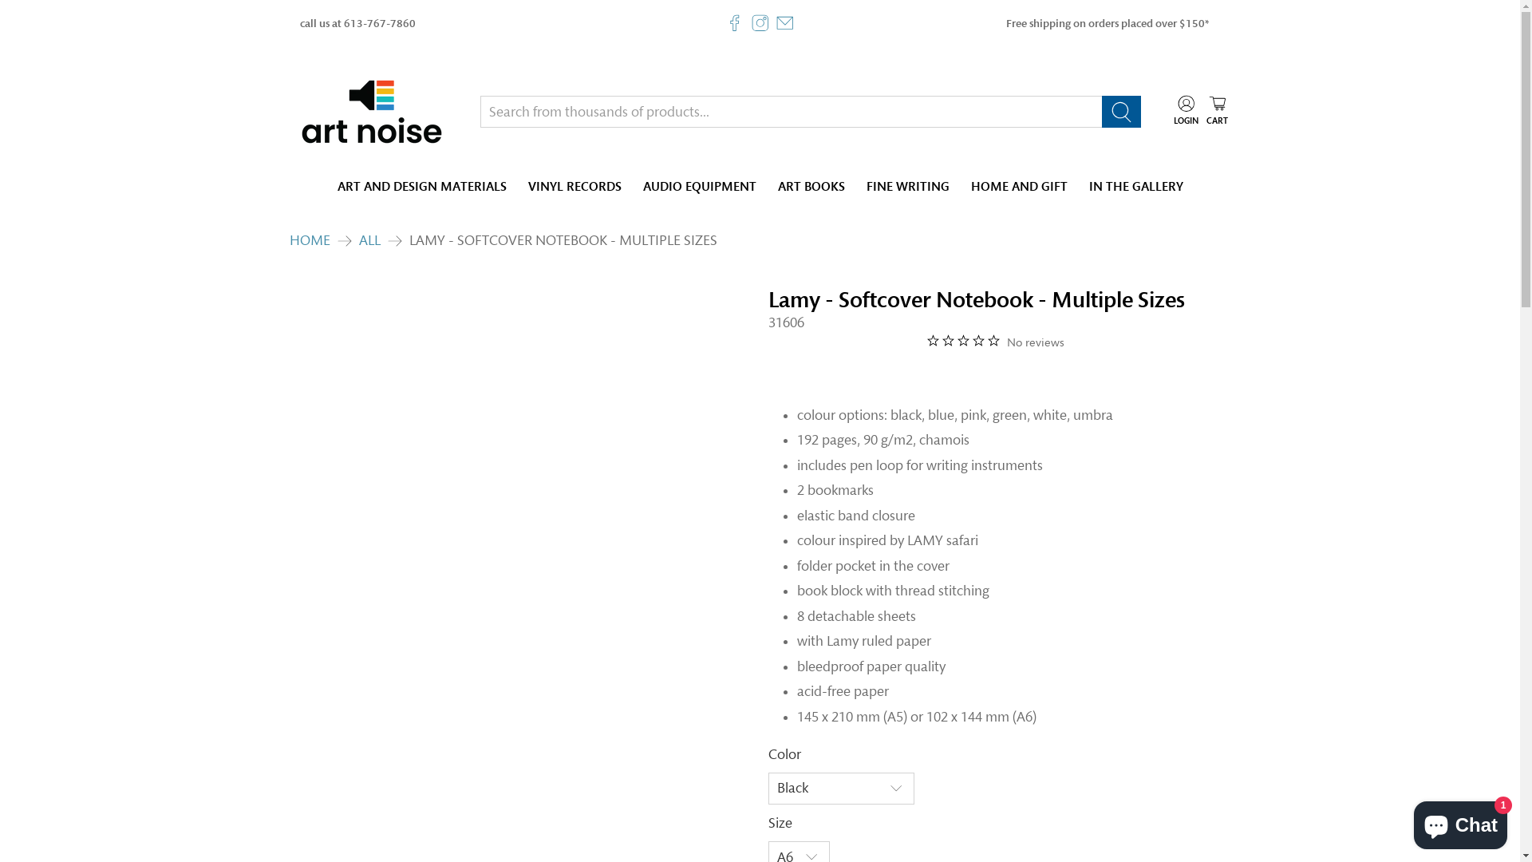 Image resolution: width=1532 pixels, height=862 pixels. What do you see at coordinates (370, 240) in the screenshot?
I see `ALL` at bounding box center [370, 240].